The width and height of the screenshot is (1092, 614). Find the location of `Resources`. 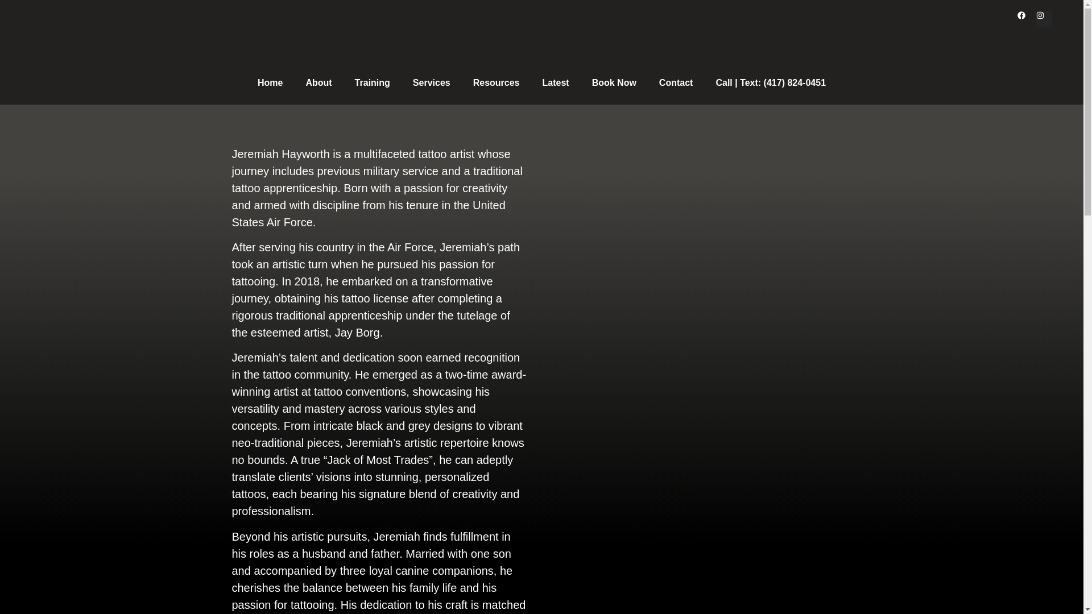

Resources is located at coordinates (496, 83).